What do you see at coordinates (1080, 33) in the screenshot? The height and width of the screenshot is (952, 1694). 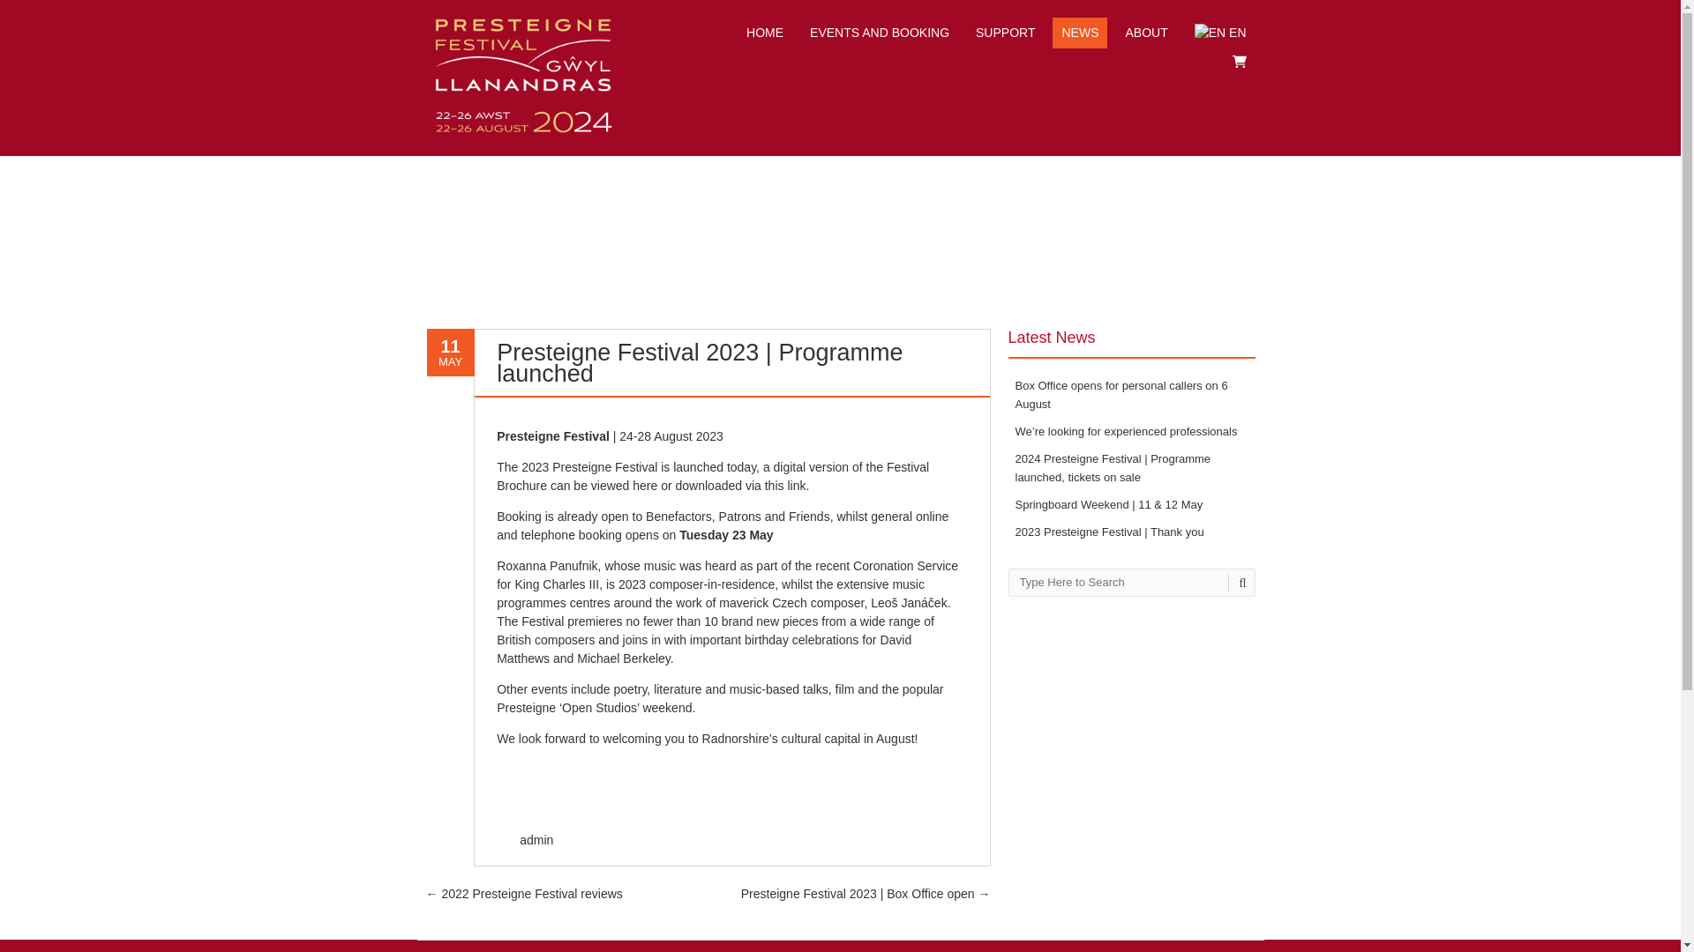 I see `NEWS` at bounding box center [1080, 33].